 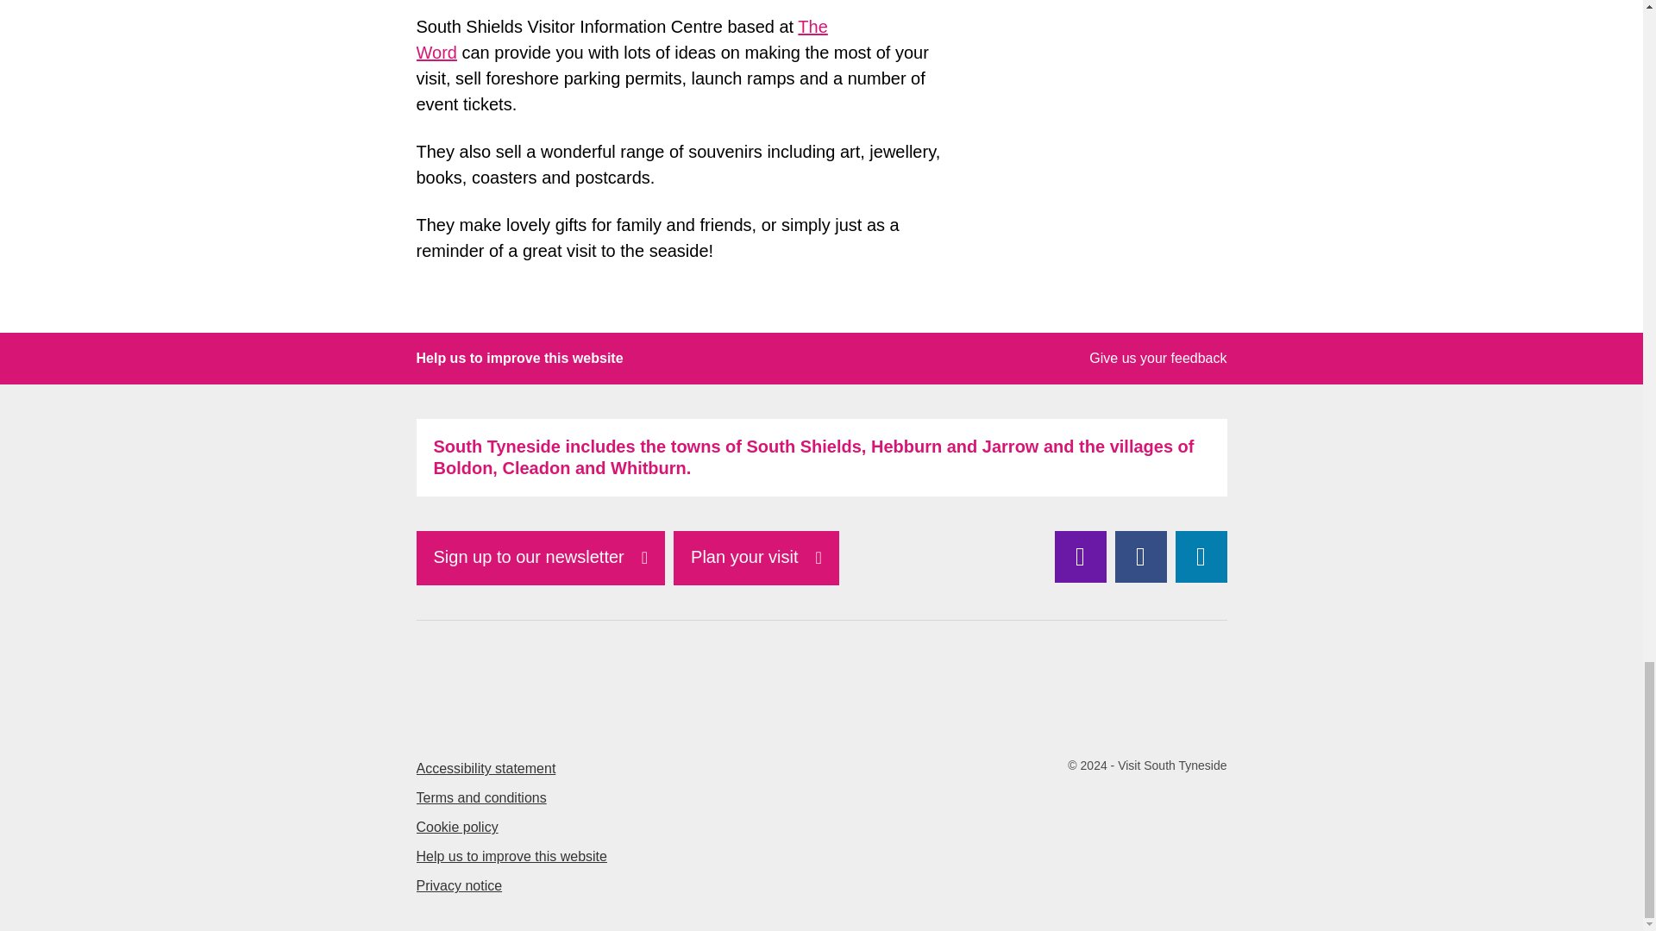 I want to click on Help us to improve this website, so click(x=511, y=856).